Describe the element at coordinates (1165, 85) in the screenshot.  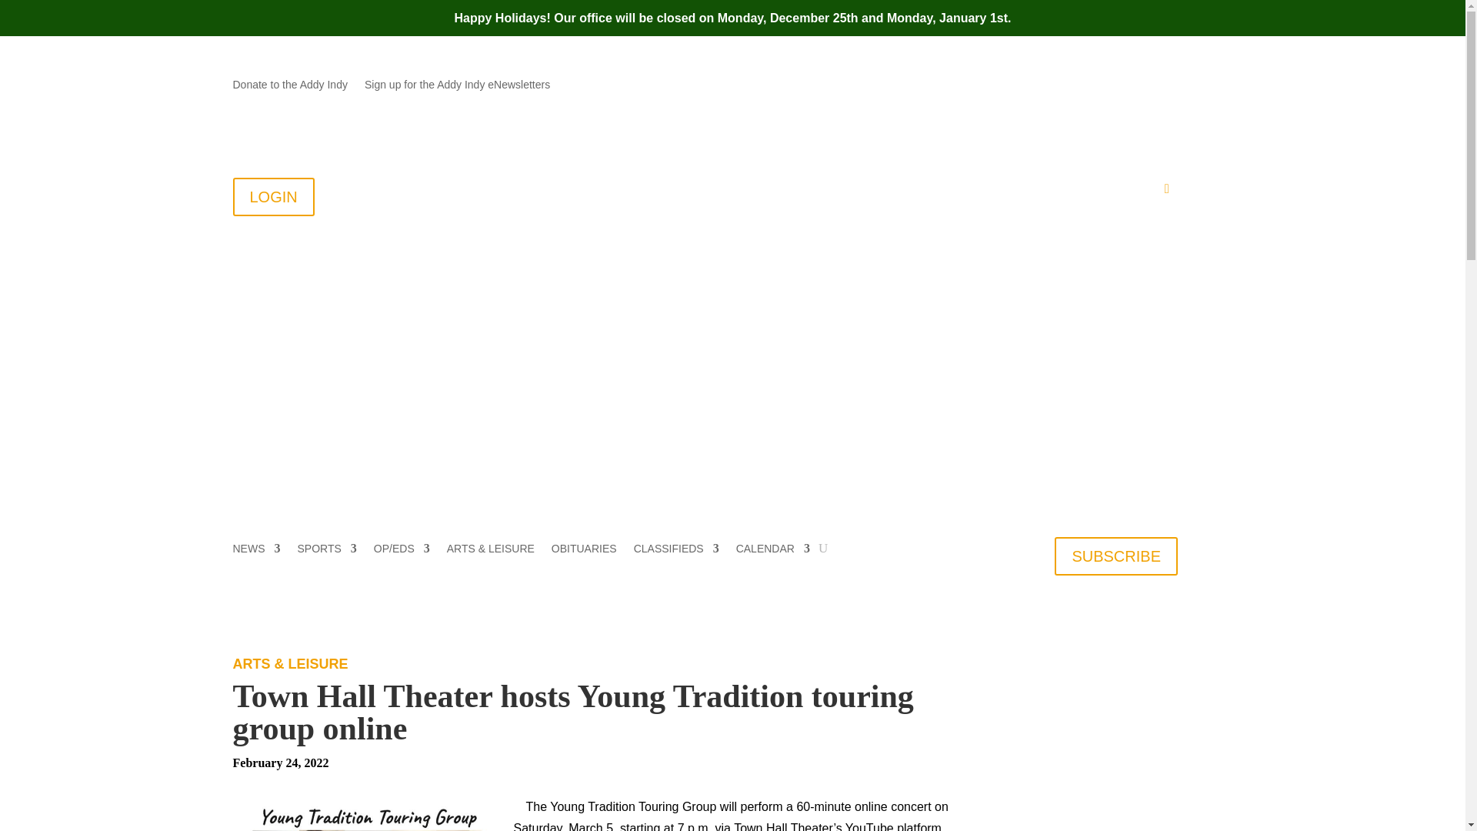
I see `Follow on Instagram` at that location.